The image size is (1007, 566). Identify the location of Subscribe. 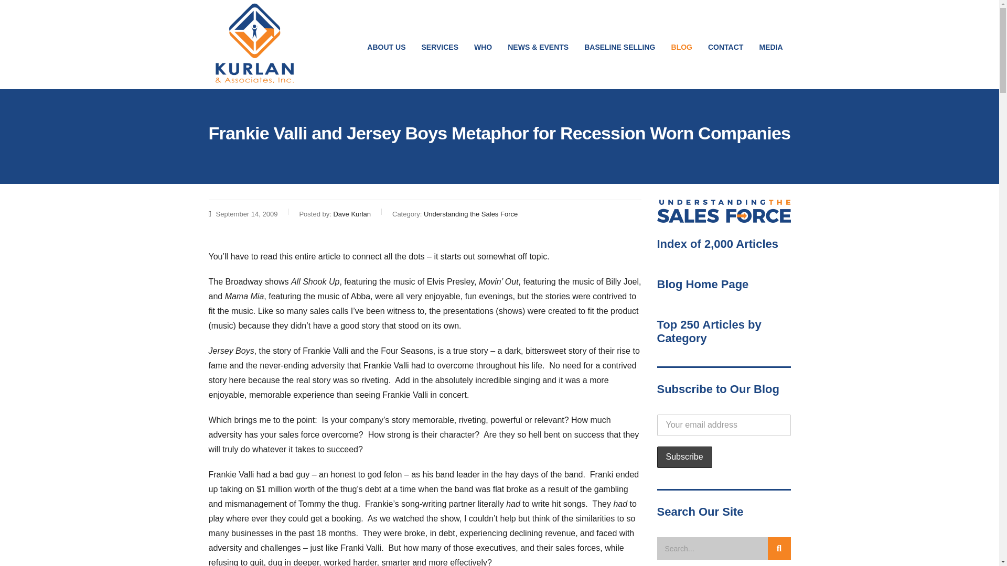
(684, 457).